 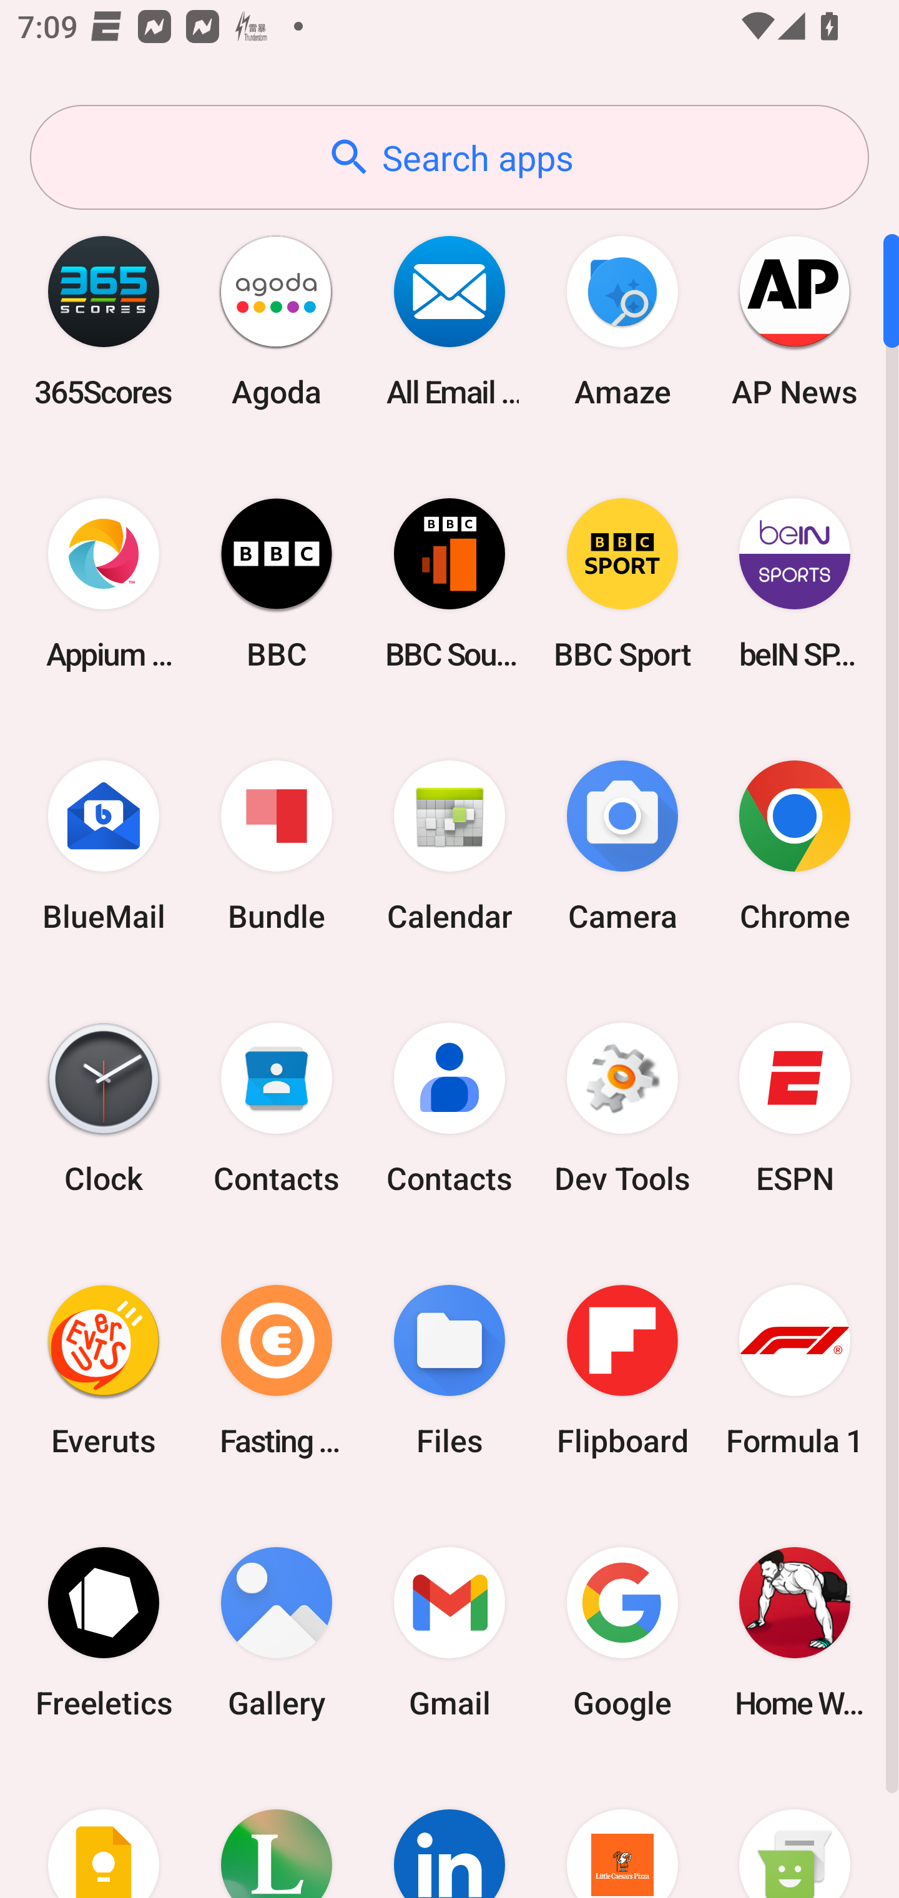 What do you see at coordinates (795, 1632) in the screenshot?
I see `Home Workout` at bounding box center [795, 1632].